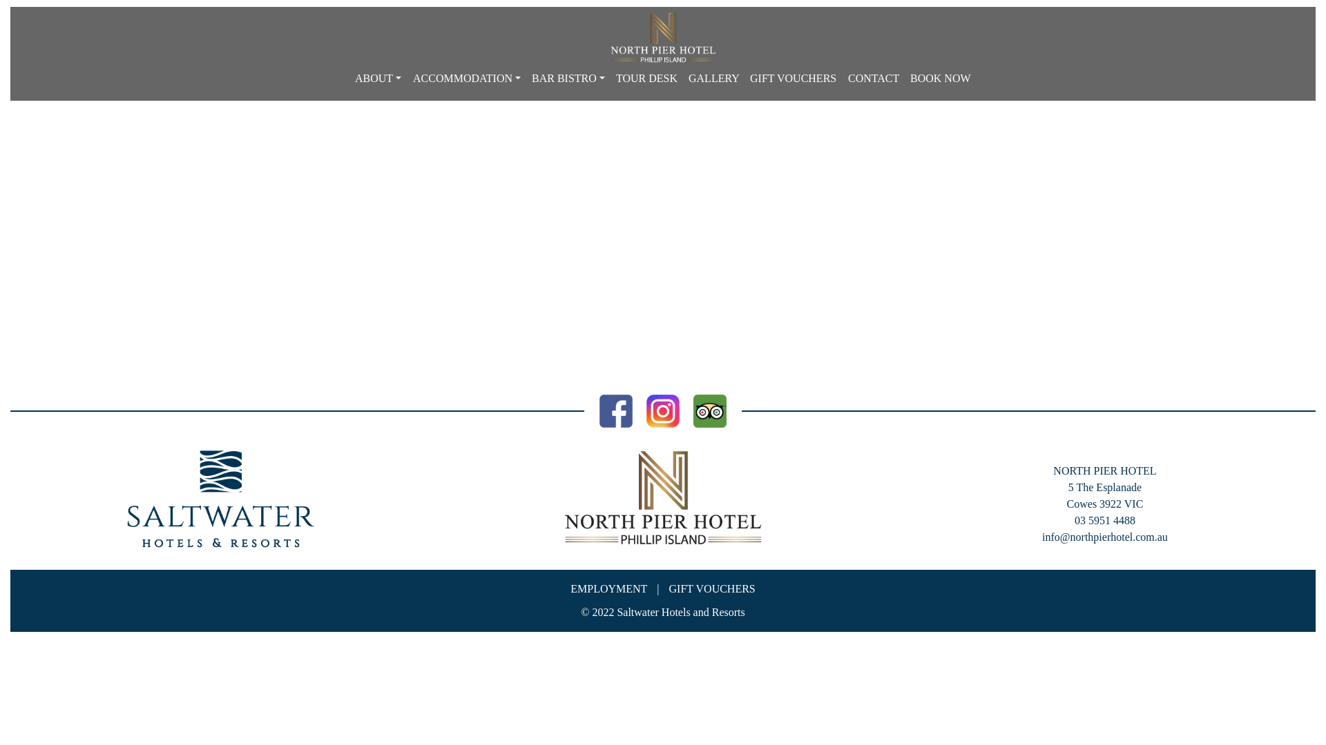 The height and width of the screenshot is (745, 1326). Describe the element at coordinates (221, 499) in the screenshot. I see `Saltwater Hotels & Resorts` at that location.